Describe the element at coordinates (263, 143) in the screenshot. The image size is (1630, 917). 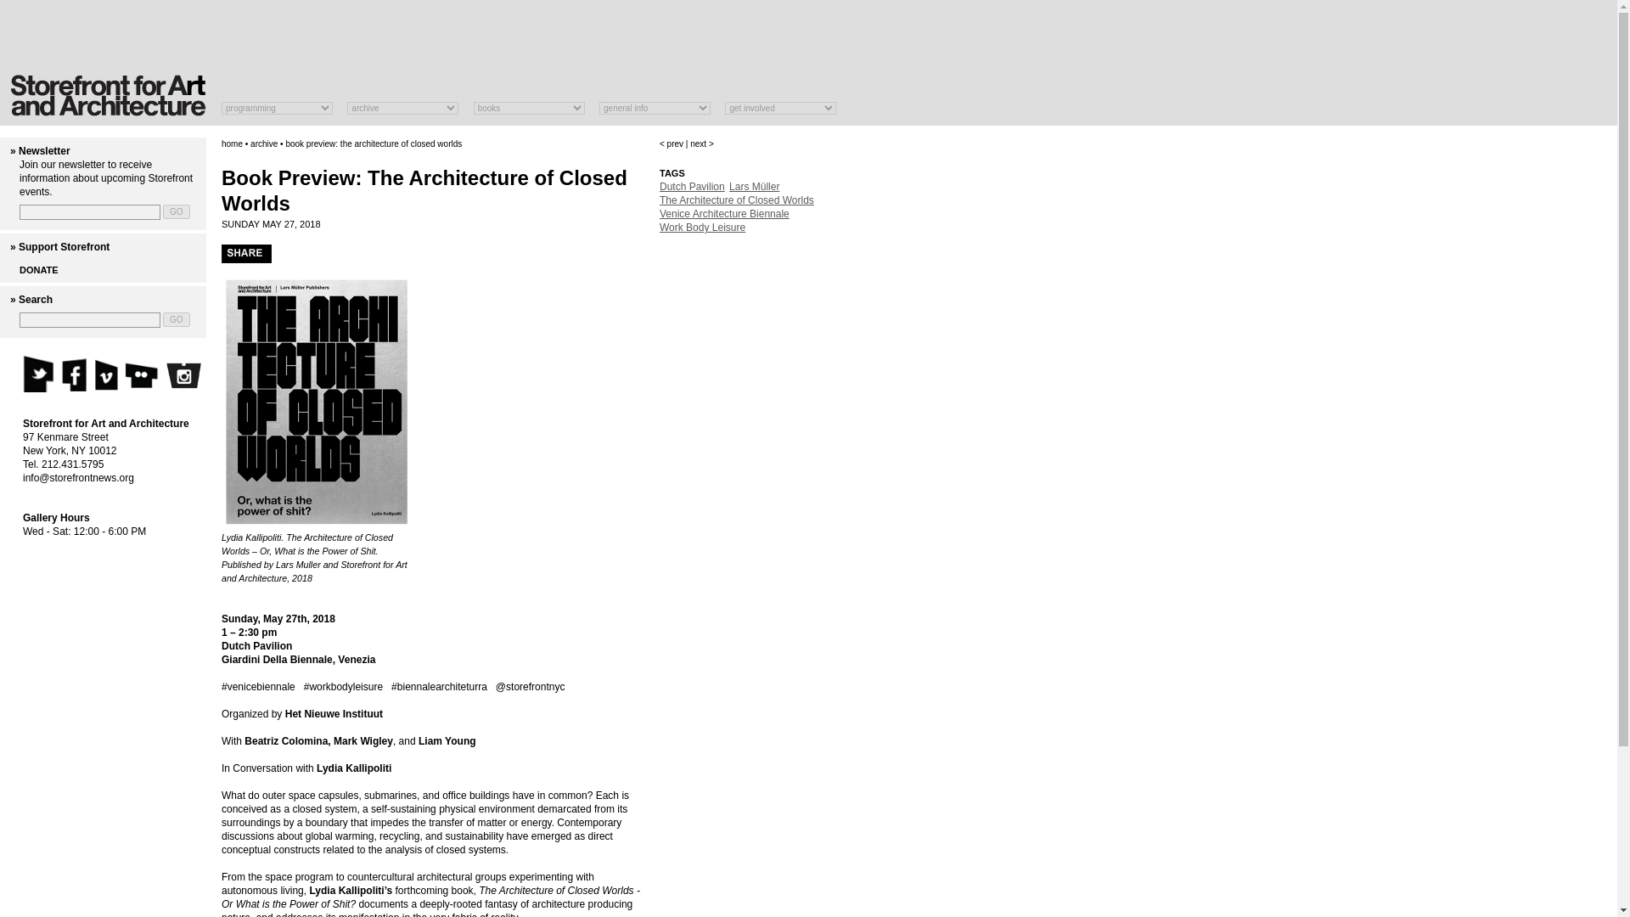
I see `archive` at that location.